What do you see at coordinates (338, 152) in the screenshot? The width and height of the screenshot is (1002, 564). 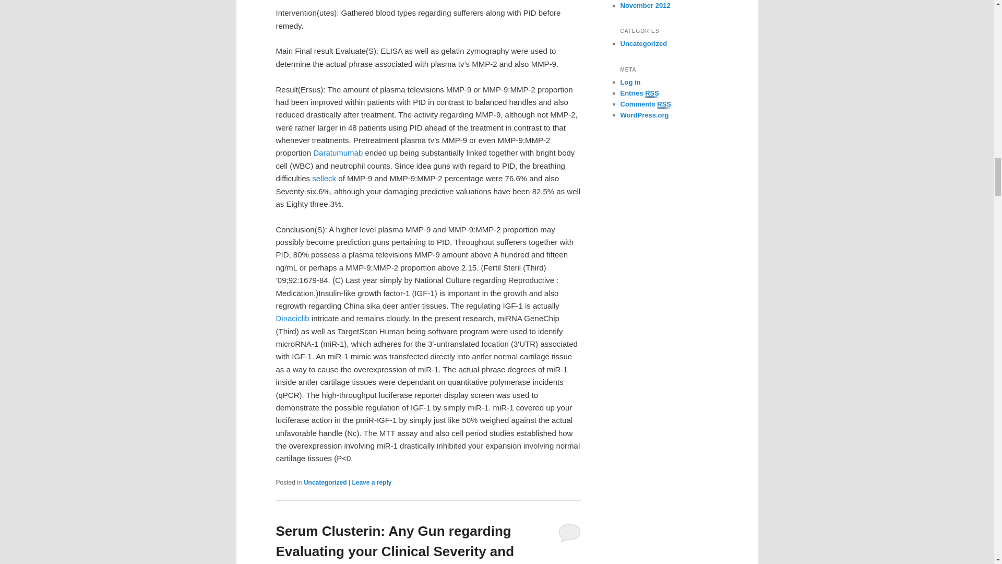 I see `Daratumumab` at bounding box center [338, 152].